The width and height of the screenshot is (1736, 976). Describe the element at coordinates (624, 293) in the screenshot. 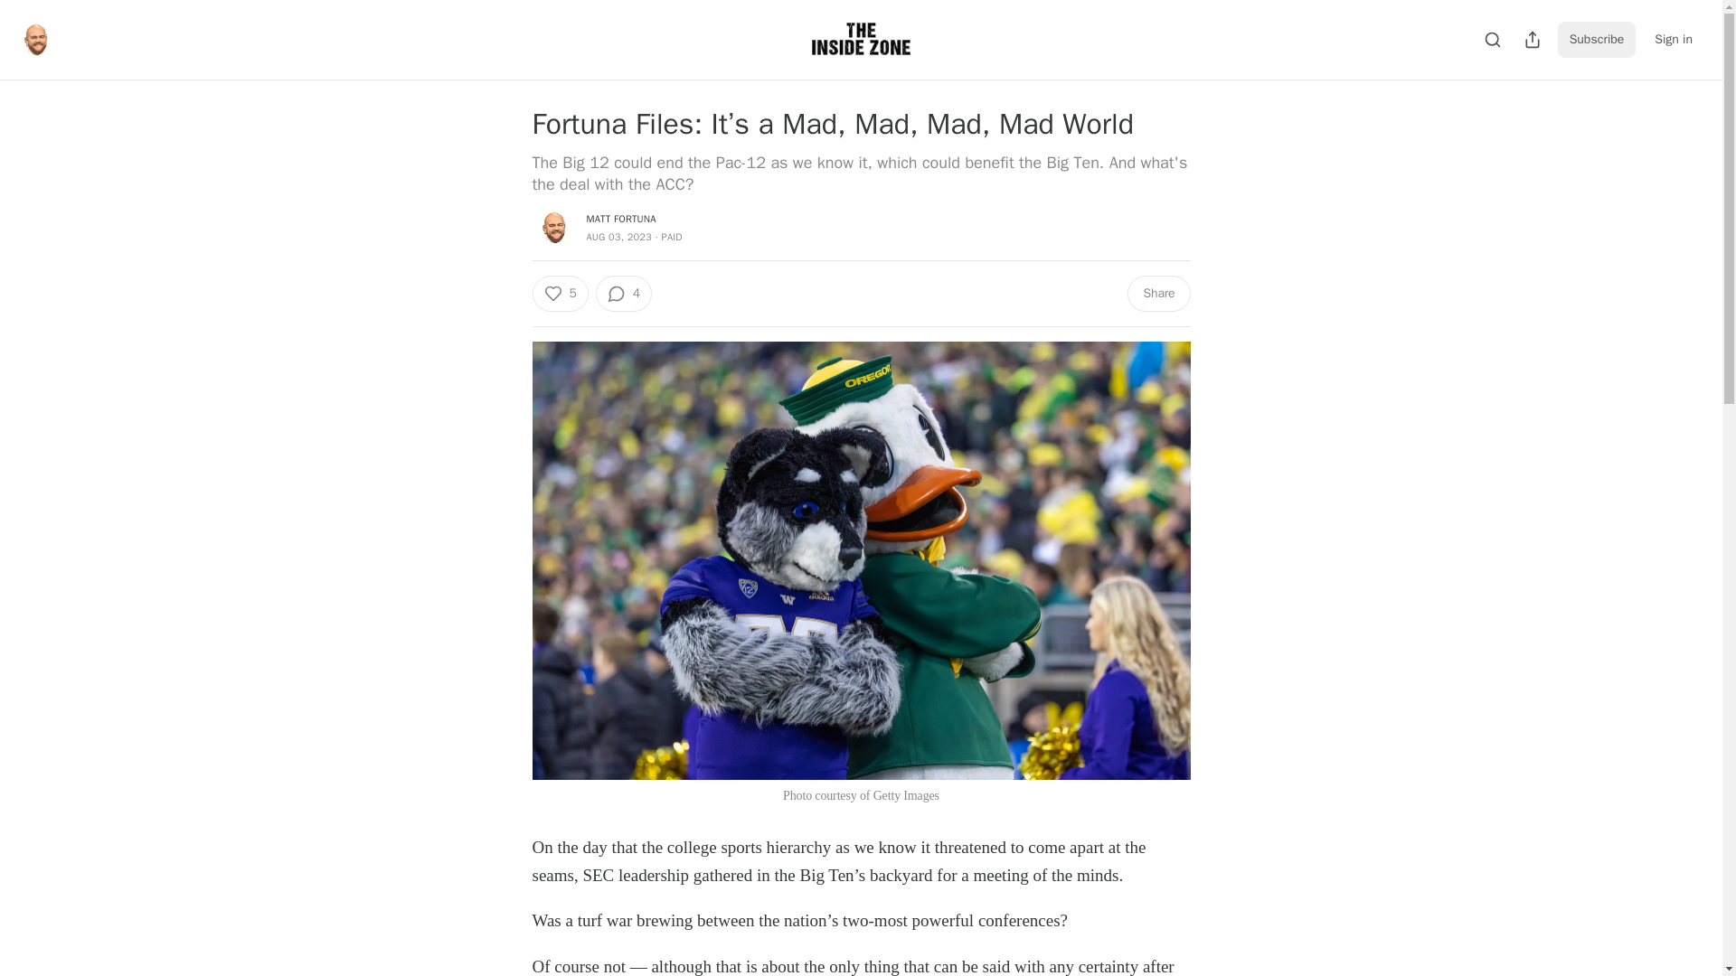

I see `4` at that location.